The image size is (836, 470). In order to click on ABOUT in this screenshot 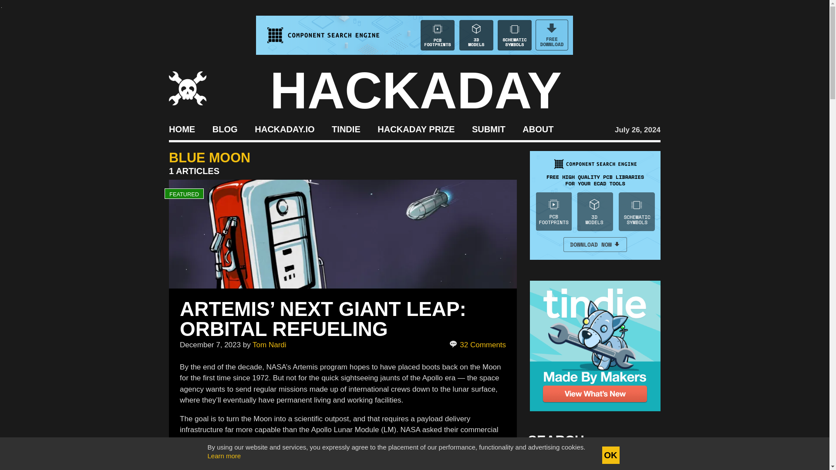, I will do `click(538, 129)`.